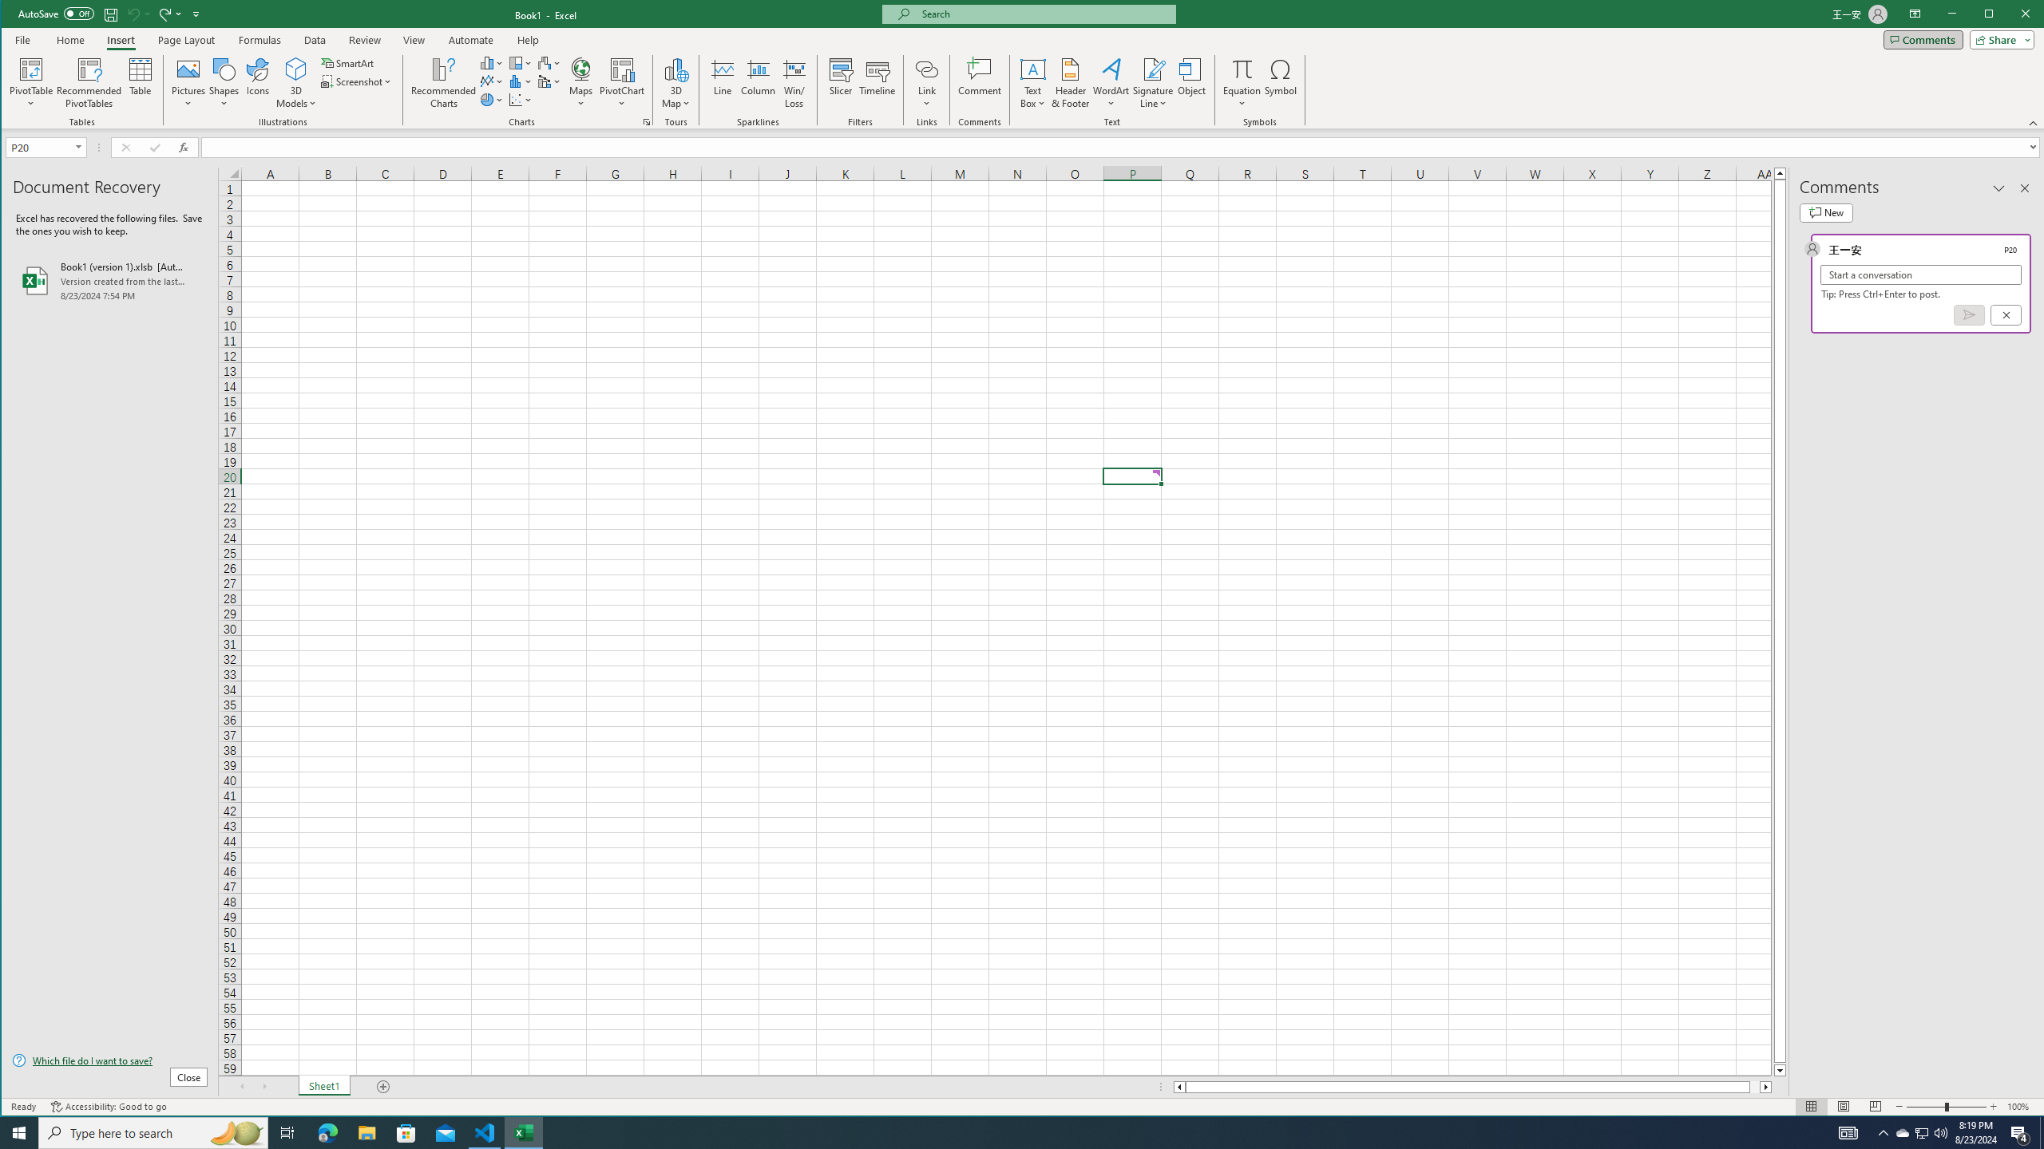  Describe the element at coordinates (2034, 123) in the screenshot. I see `Collapse the Ribbon` at that location.